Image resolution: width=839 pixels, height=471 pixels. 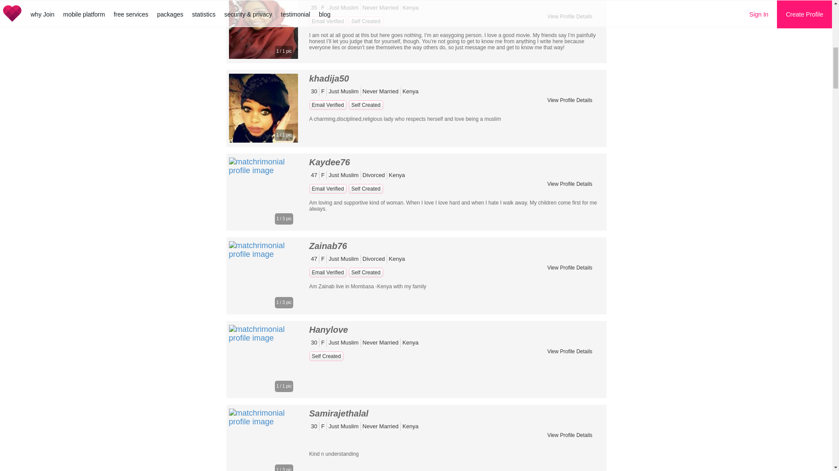 I want to click on Hide Profile, so click(x=593, y=82).